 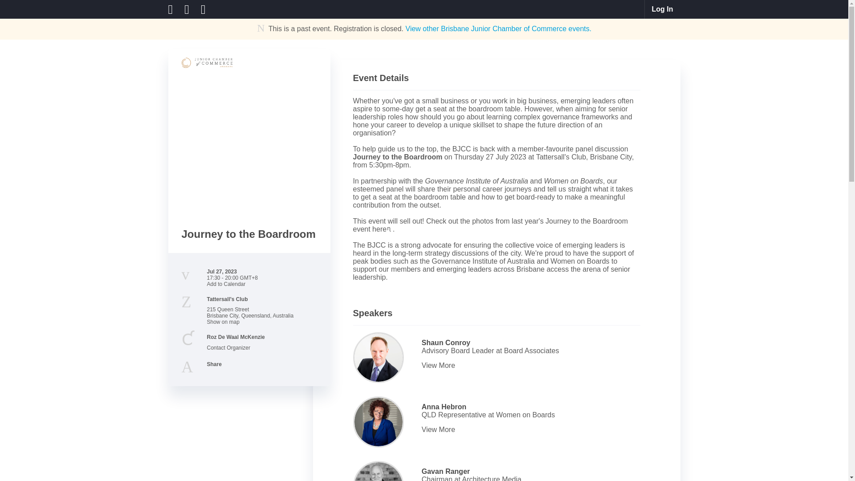 What do you see at coordinates (223, 322) in the screenshot?
I see `Show on map` at bounding box center [223, 322].